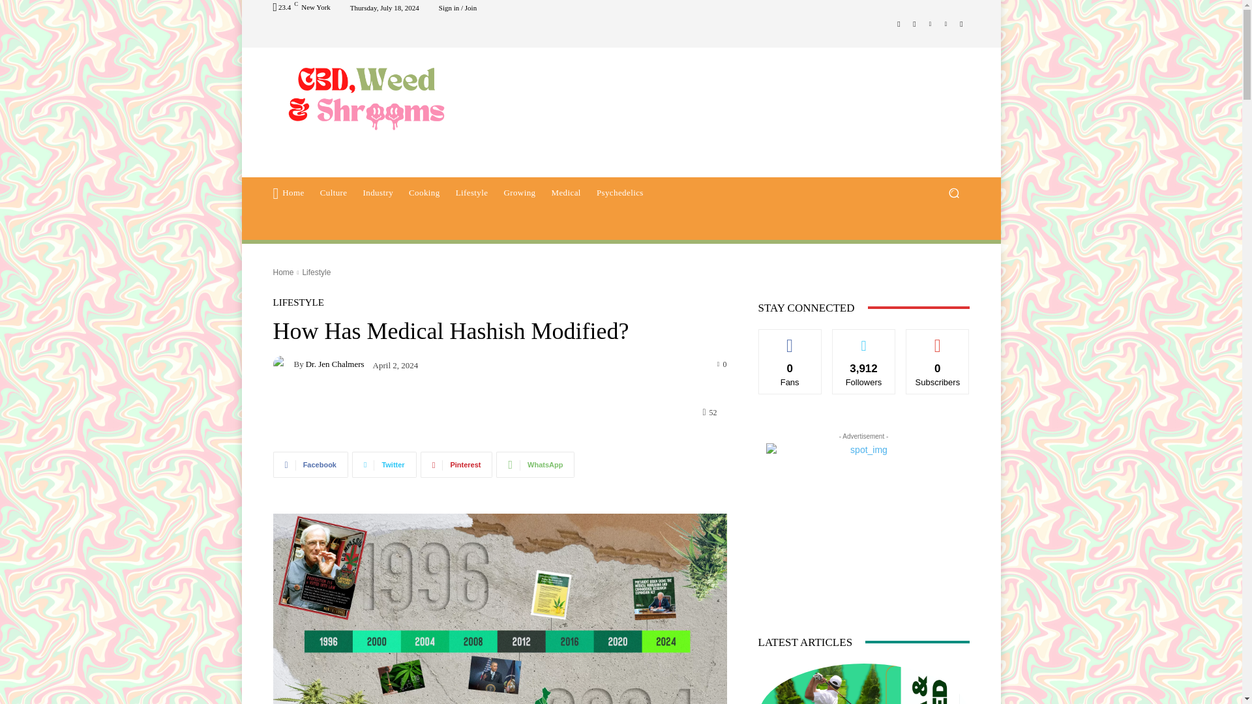 This screenshot has width=1252, height=704. Describe the element at coordinates (472, 193) in the screenshot. I see `Lifestyle` at that location.